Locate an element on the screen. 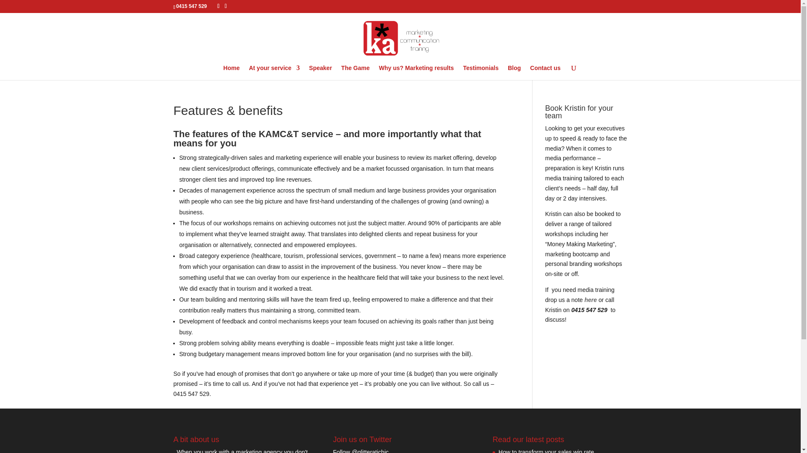 The image size is (807, 453). Contact us is located at coordinates (545, 73).